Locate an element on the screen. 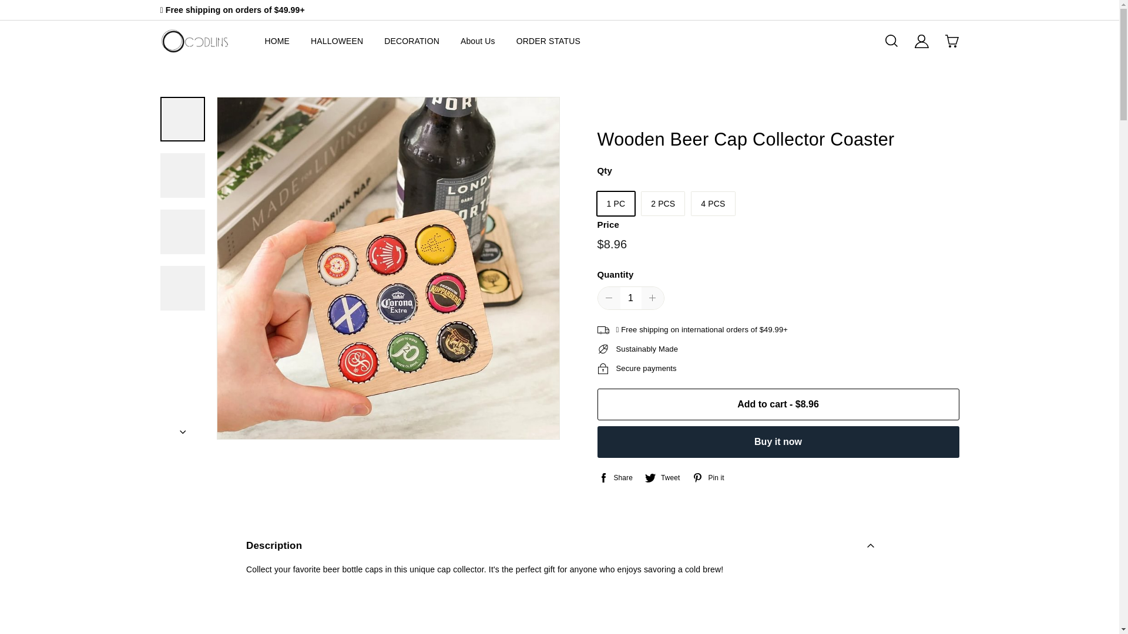 This screenshot has width=1128, height=634. 1 is located at coordinates (631, 298).